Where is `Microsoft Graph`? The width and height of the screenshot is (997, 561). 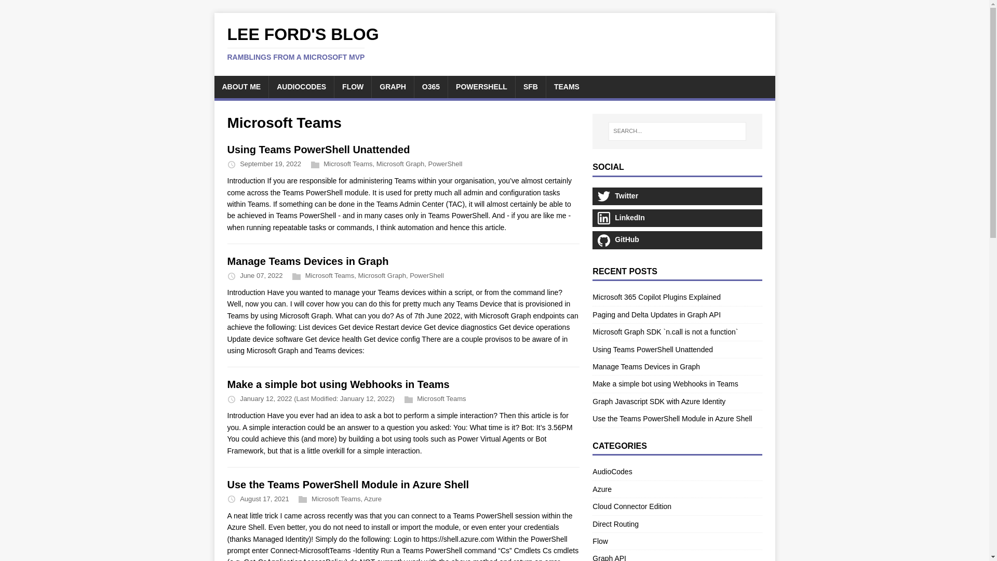
Microsoft Graph is located at coordinates (400, 163).